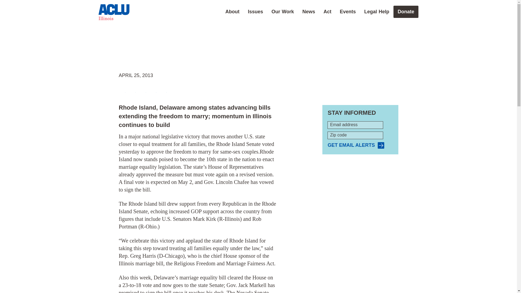  I want to click on Get email alerts, so click(356, 145).